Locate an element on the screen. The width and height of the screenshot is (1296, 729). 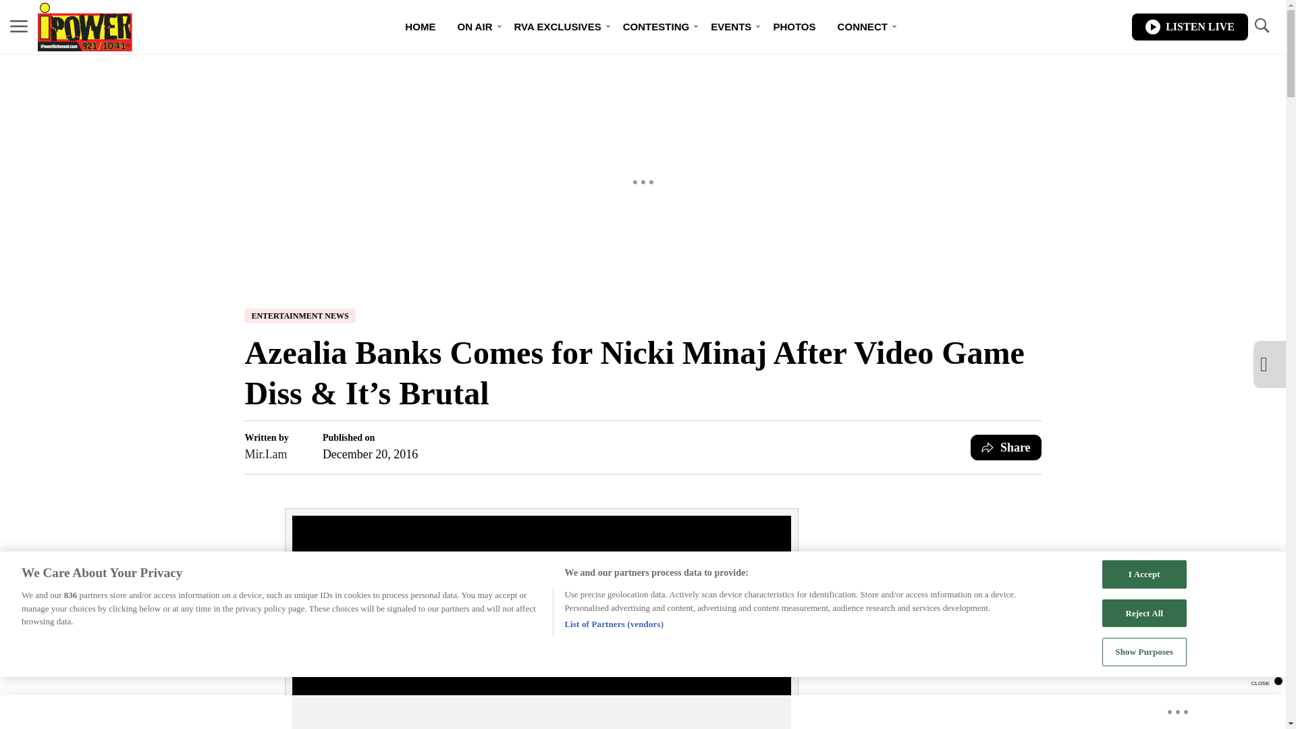
EVENTS is located at coordinates (730, 27).